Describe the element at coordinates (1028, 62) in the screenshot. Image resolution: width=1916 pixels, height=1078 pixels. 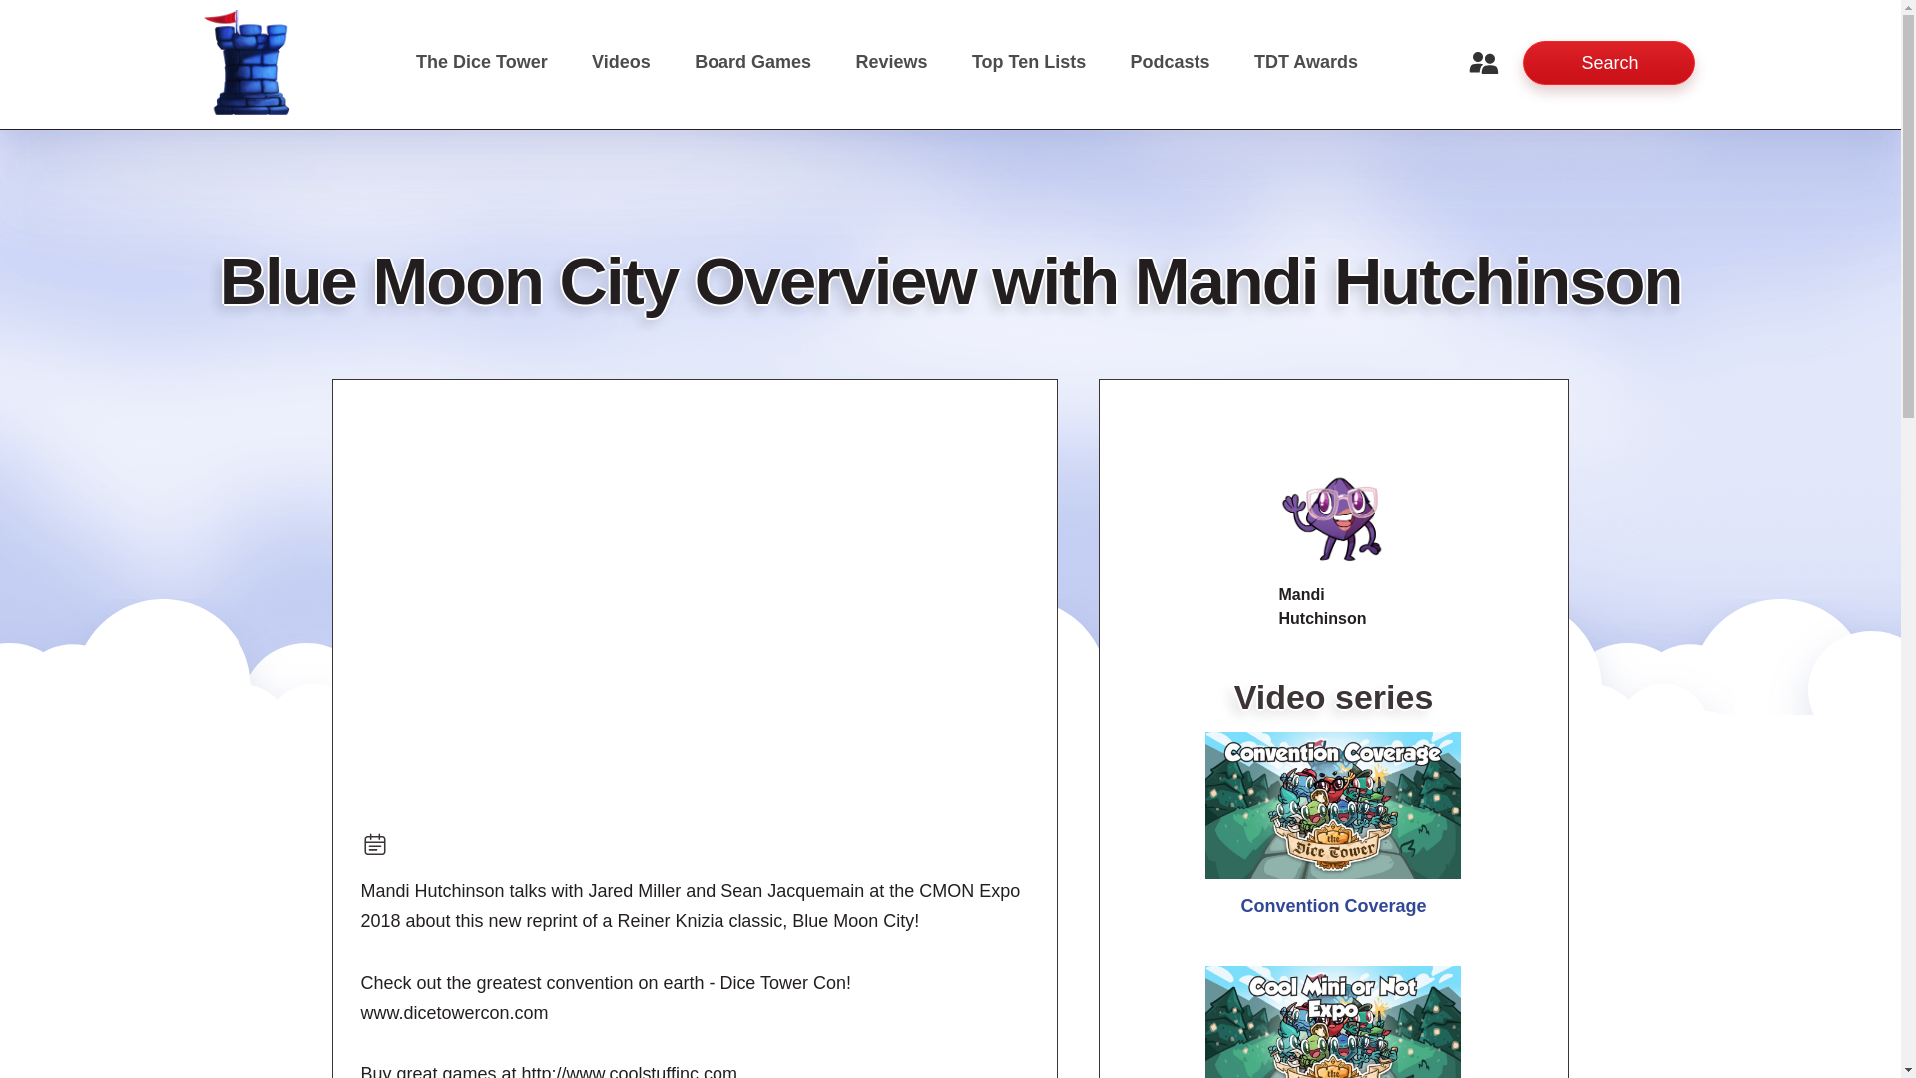
I see `Top Ten Lists` at that location.